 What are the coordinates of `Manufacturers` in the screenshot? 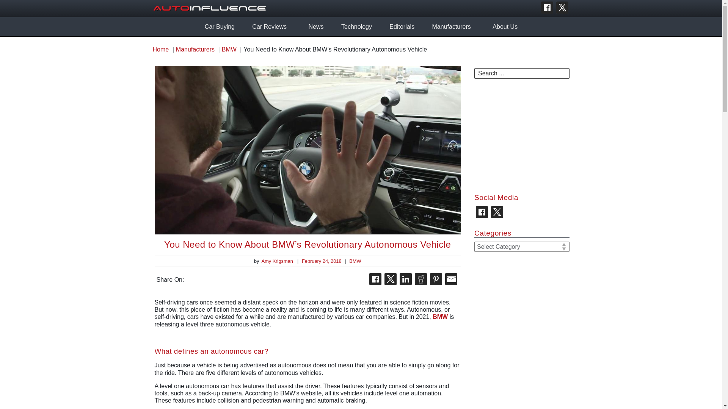 It's located at (451, 27).